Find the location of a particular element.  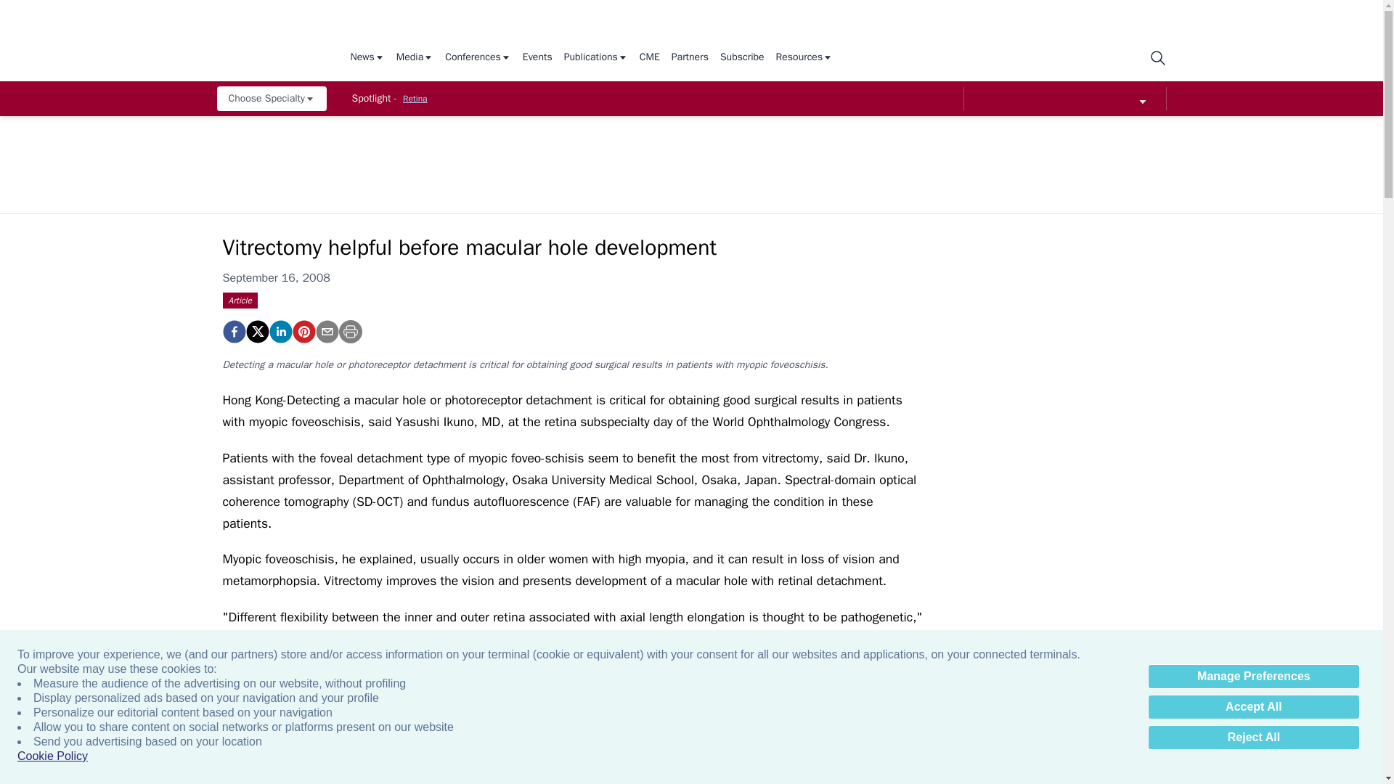

Cookie Policy is located at coordinates (52, 756).